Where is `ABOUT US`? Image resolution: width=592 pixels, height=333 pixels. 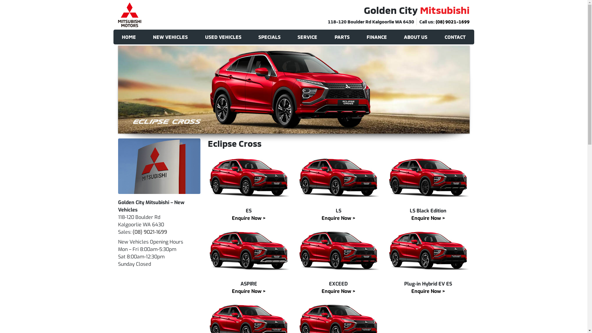
ABOUT US is located at coordinates (416, 37).